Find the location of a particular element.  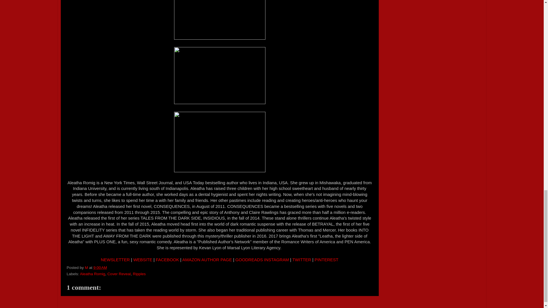

Aleatha Romig is located at coordinates (92, 274).